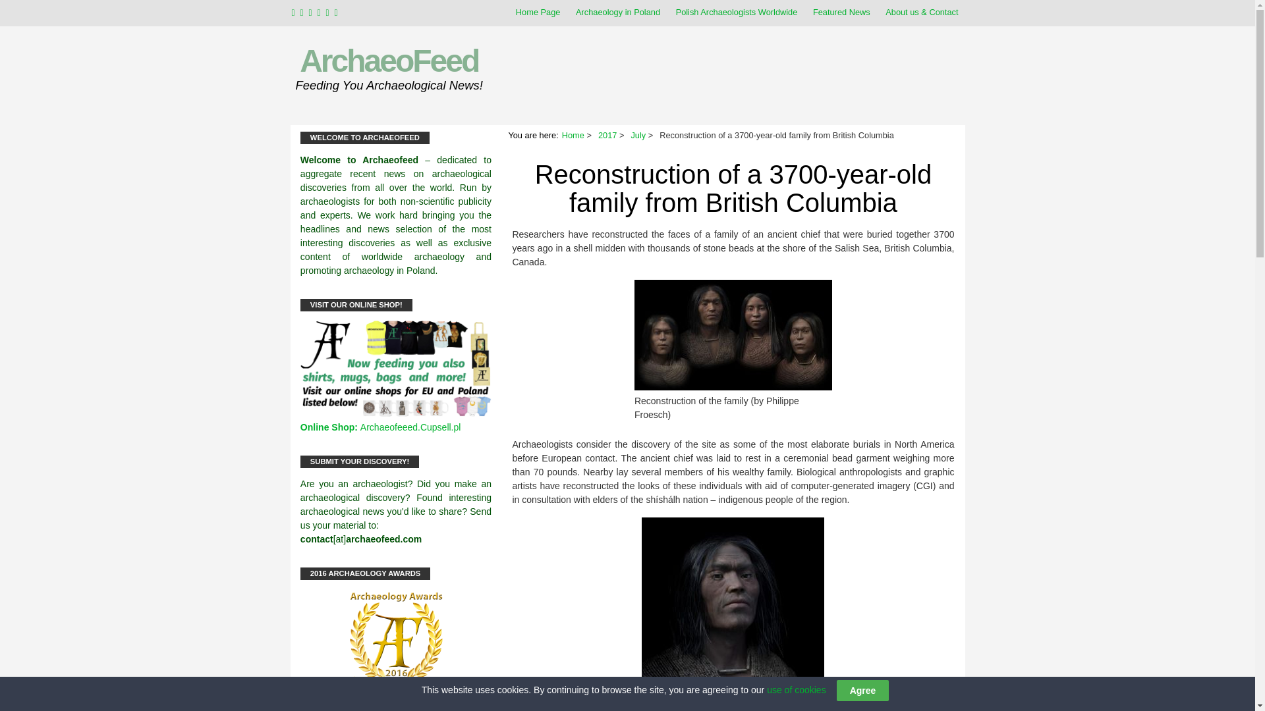 The height and width of the screenshot is (711, 1265). I want to click on Polish Archaeologists Worldwide, so click(737, 12).